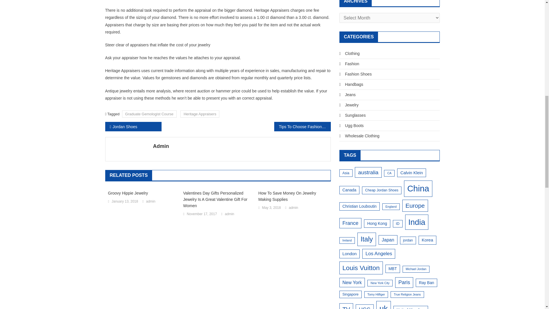 This screenshot has width=549, height=309. Describe the element at coordinates (271, 208) in the screenshot. I see `May 3, 2018` at that location.